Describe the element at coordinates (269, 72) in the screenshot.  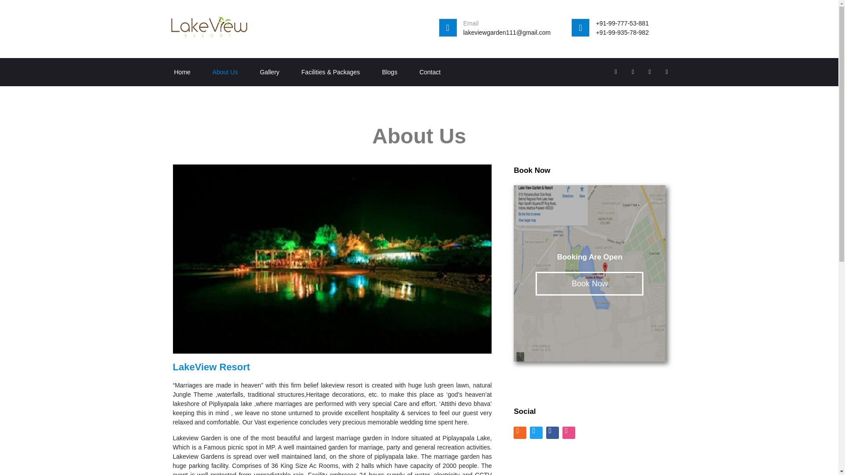
I see `Gallery` at that location.